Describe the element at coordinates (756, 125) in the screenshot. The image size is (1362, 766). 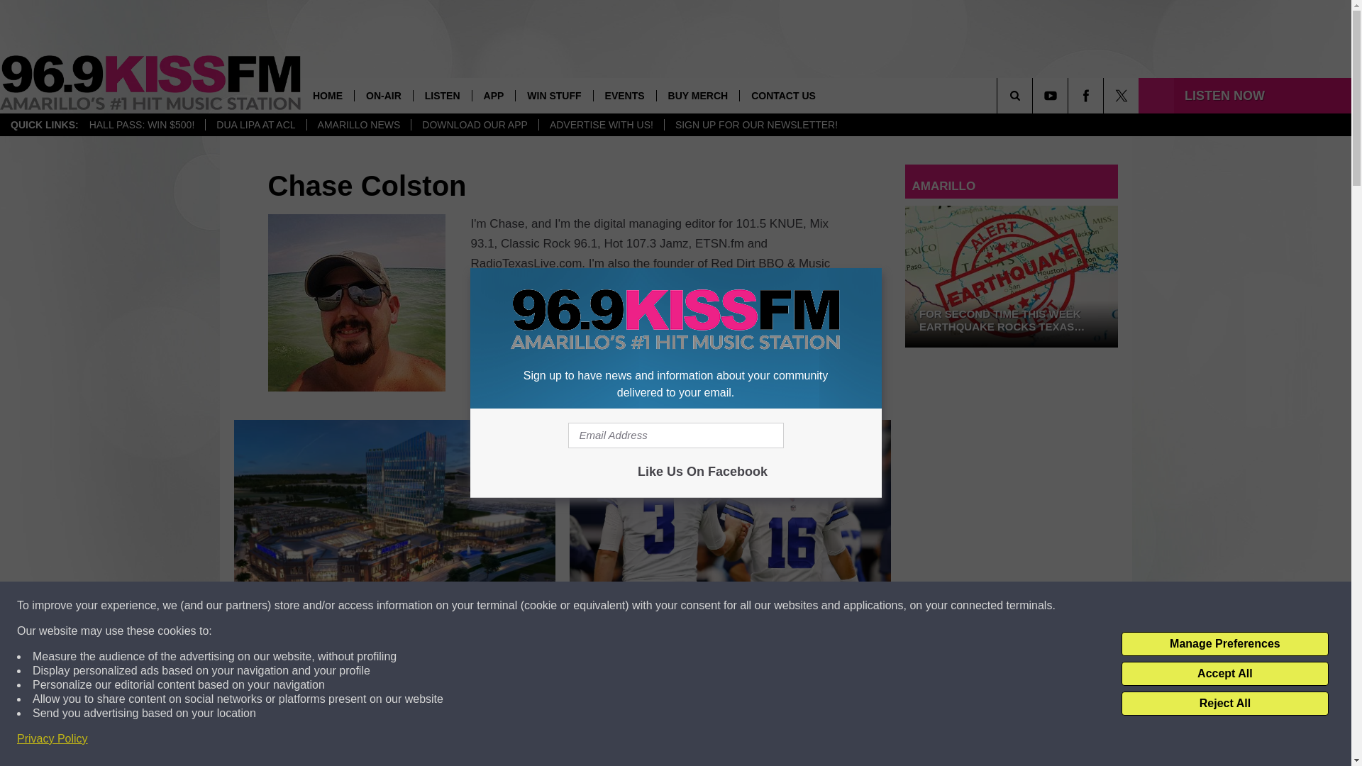
I see `SIGN UP FOR OUR NEWSLETTER!` at that location.